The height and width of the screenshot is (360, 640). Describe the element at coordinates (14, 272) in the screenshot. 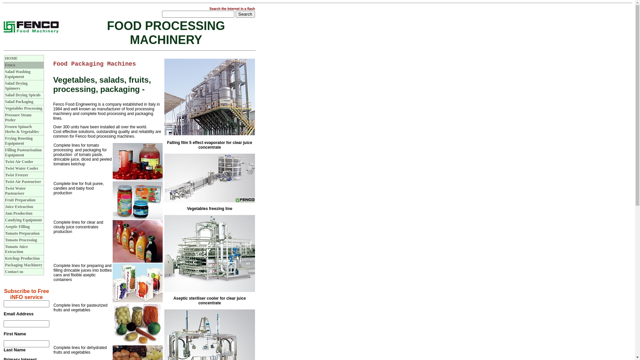

I see `Contact us` at that location.